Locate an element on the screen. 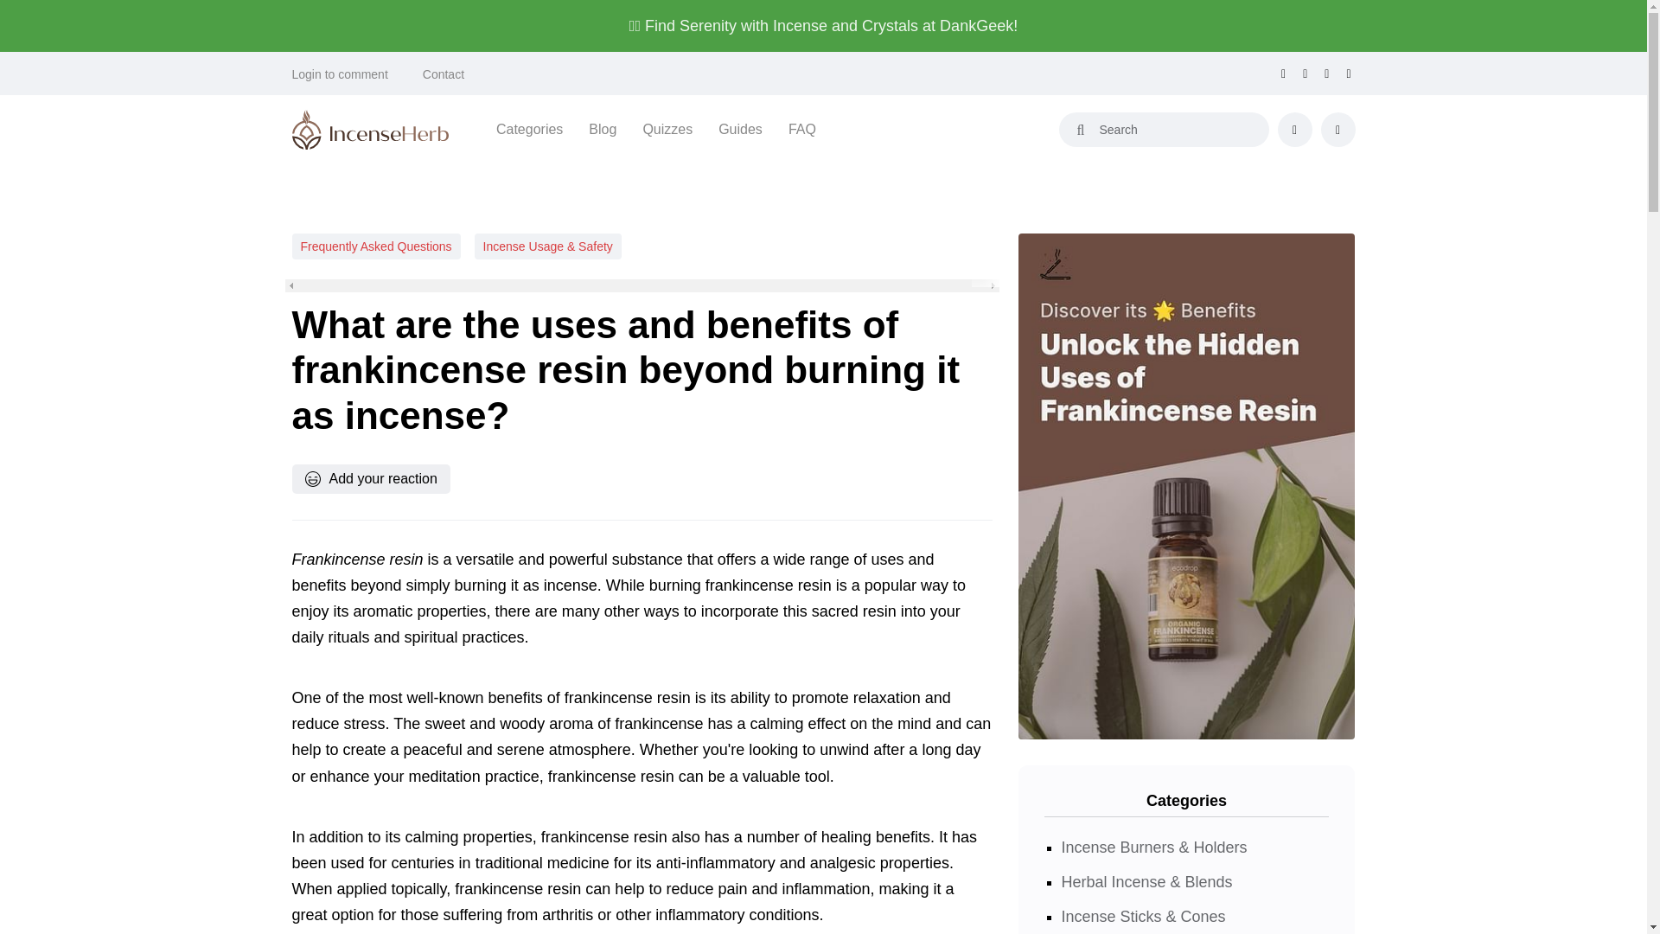 This screenshot has height=934, width=1660. Login to comment is located at coordinates (340, 74).